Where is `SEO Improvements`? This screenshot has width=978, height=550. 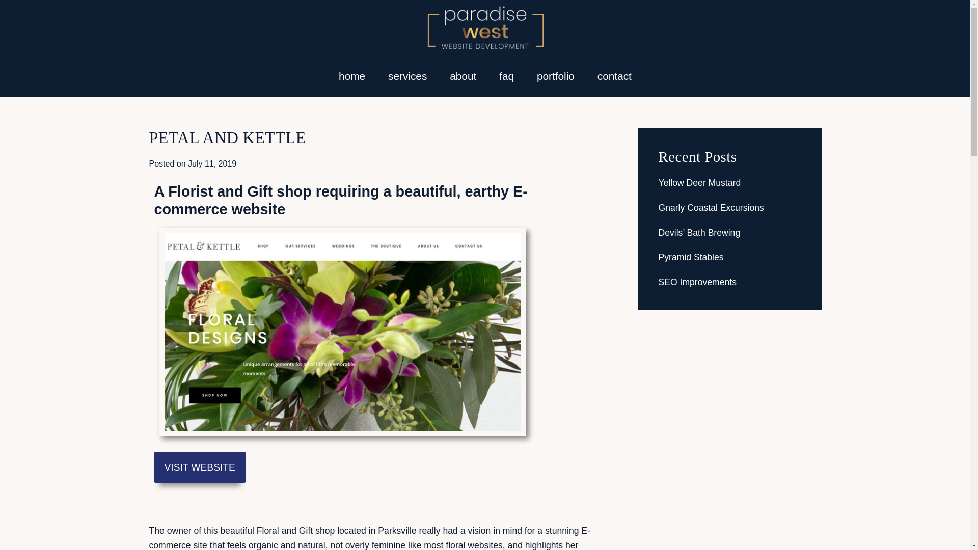
SEO Improvements is located at coordinates (697, 282).